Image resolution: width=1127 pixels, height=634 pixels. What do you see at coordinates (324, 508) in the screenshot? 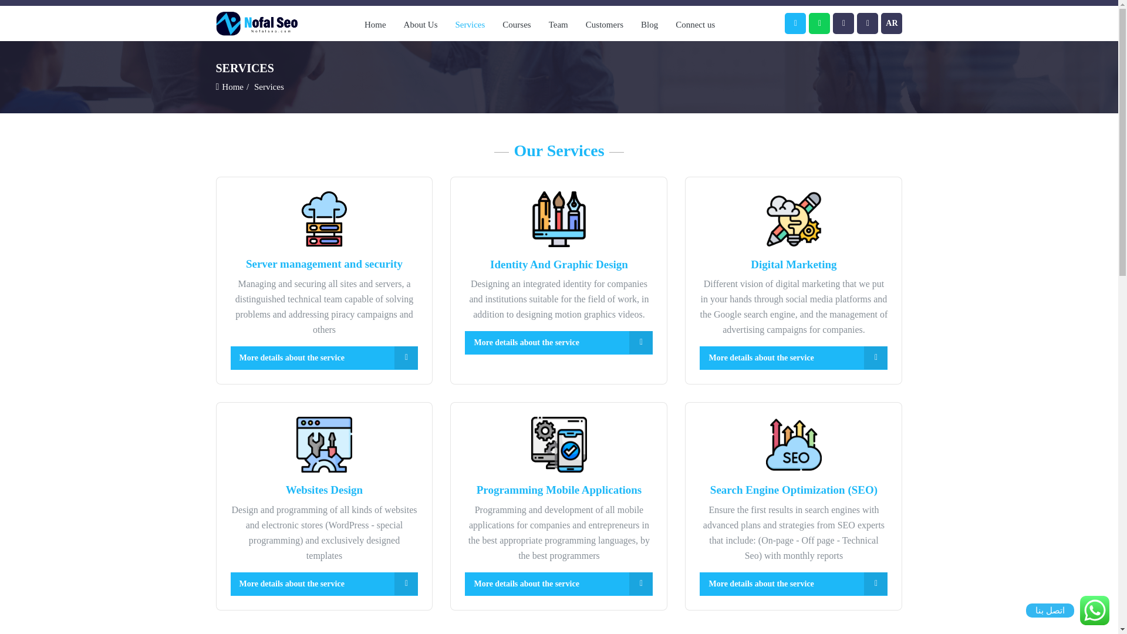
I see `Websites Design` at bounding box center [324, 508].